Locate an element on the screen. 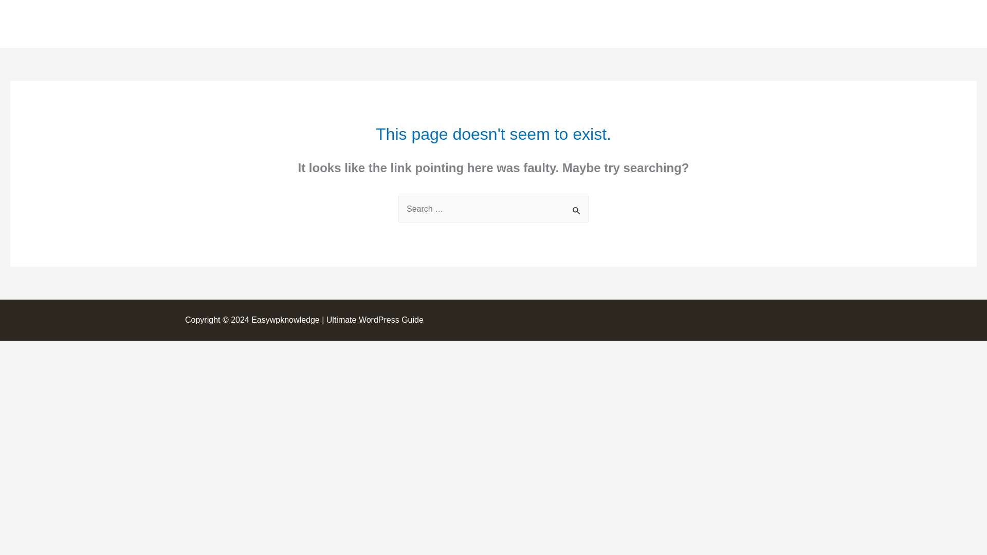 The height and width of the screenshot is (555, 987). Plugins is located at coordinates (746, 24).